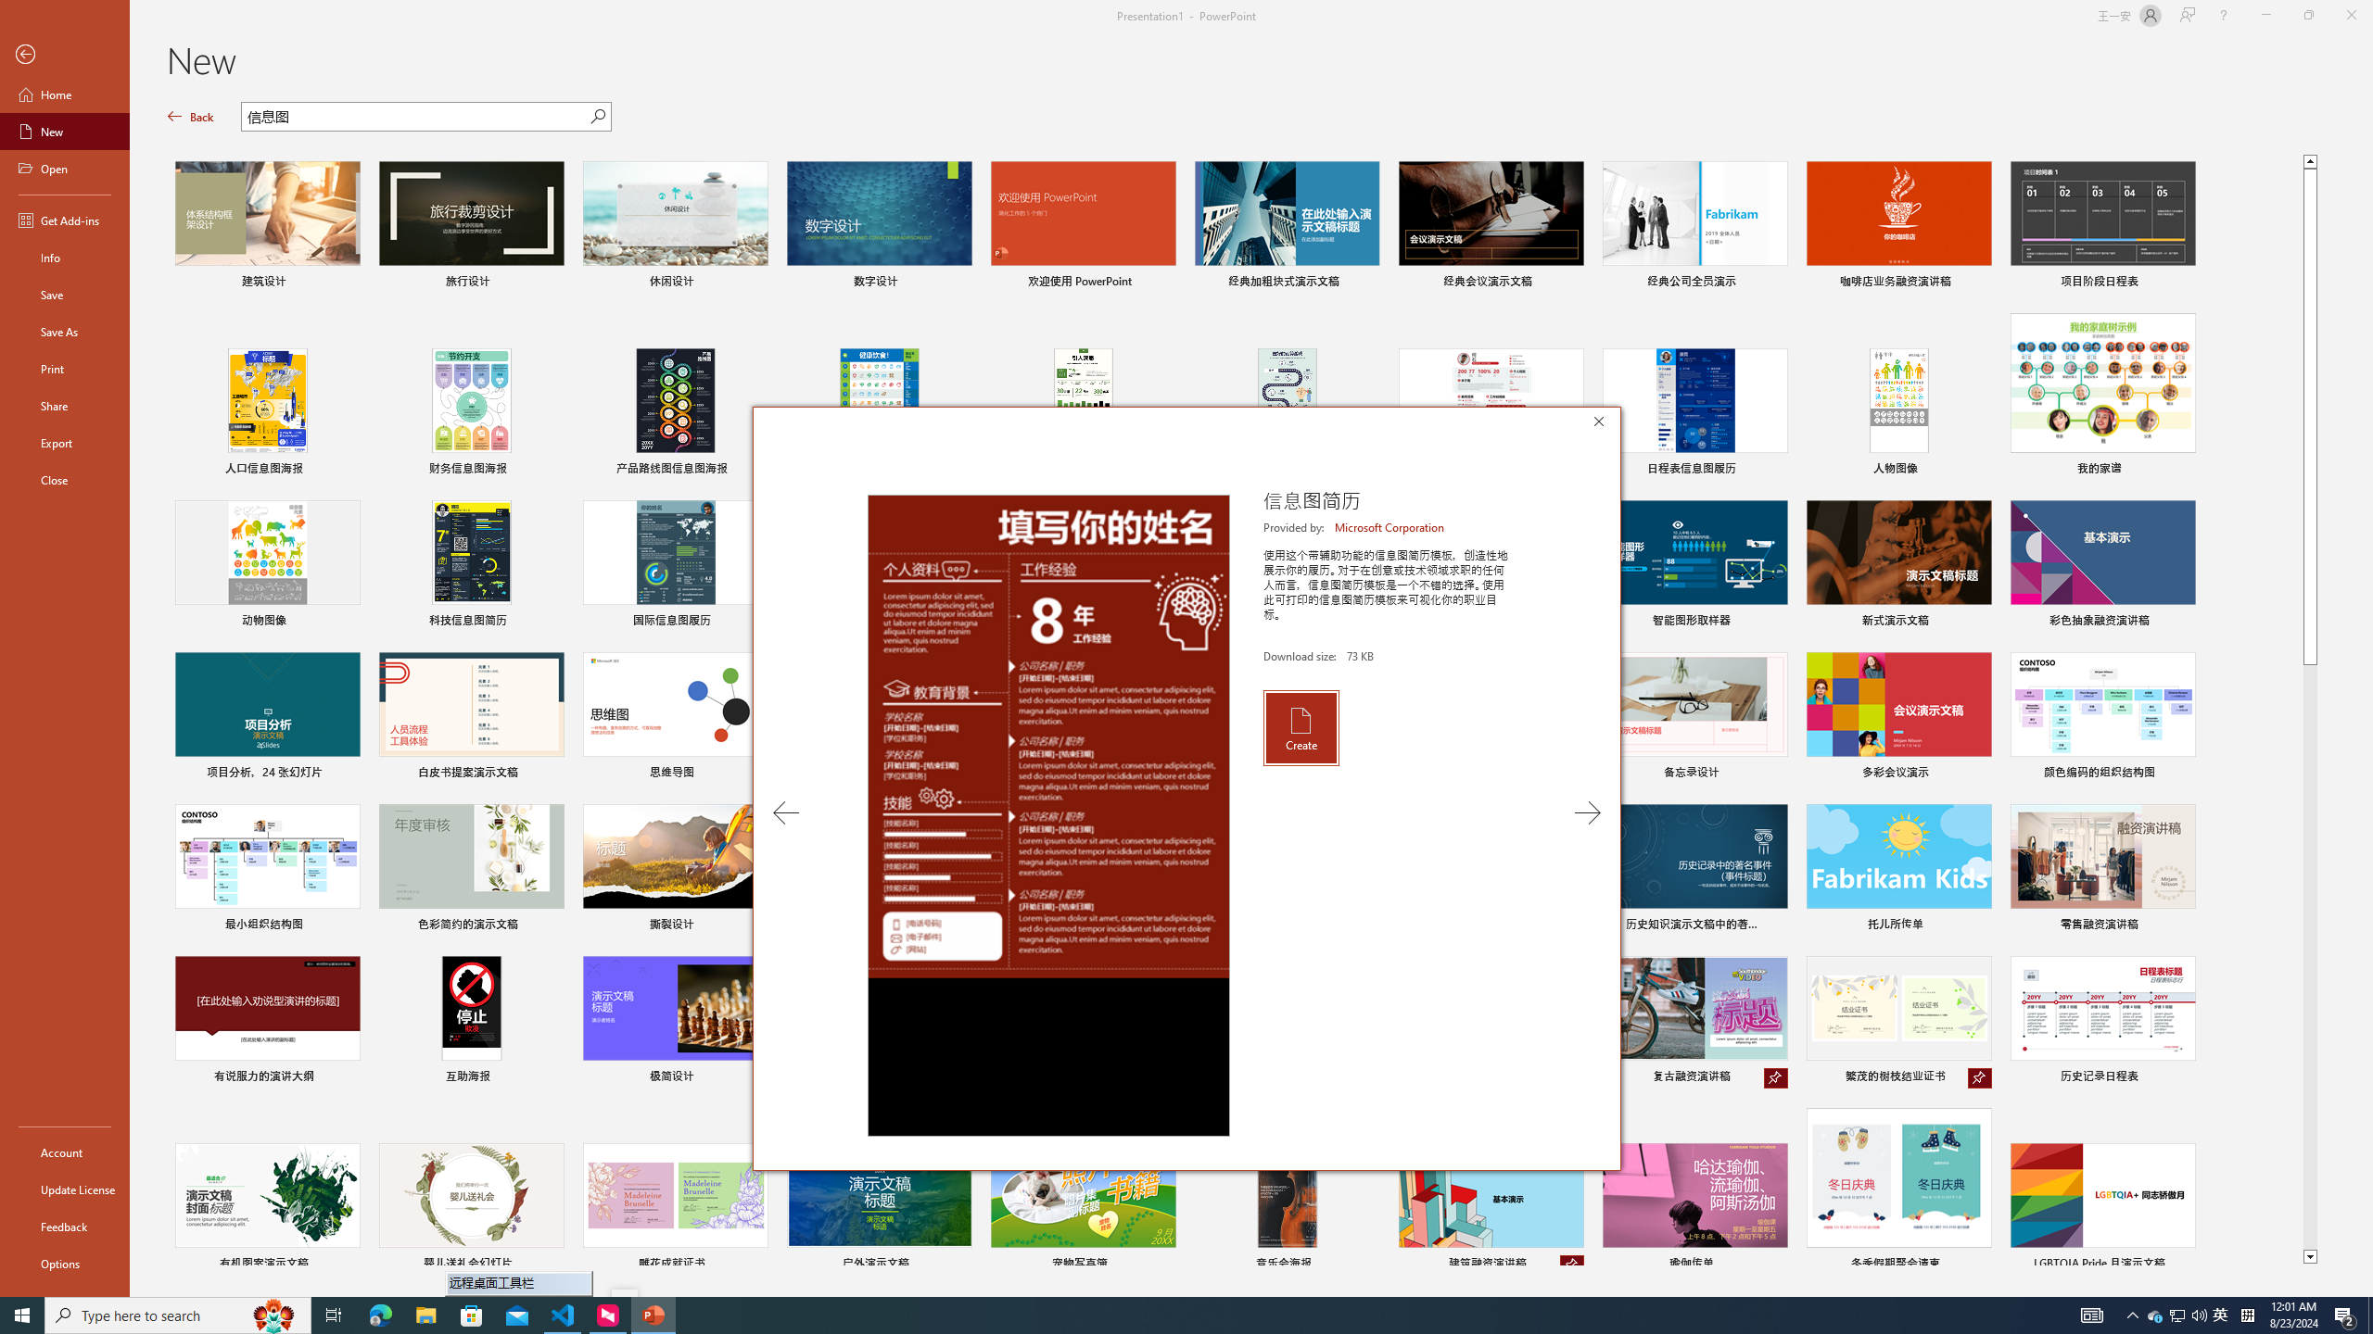  What do you see at coordinates (178, 1315) in the screenshot?
I see `Type here to search` at bounding box center [178, 1315].